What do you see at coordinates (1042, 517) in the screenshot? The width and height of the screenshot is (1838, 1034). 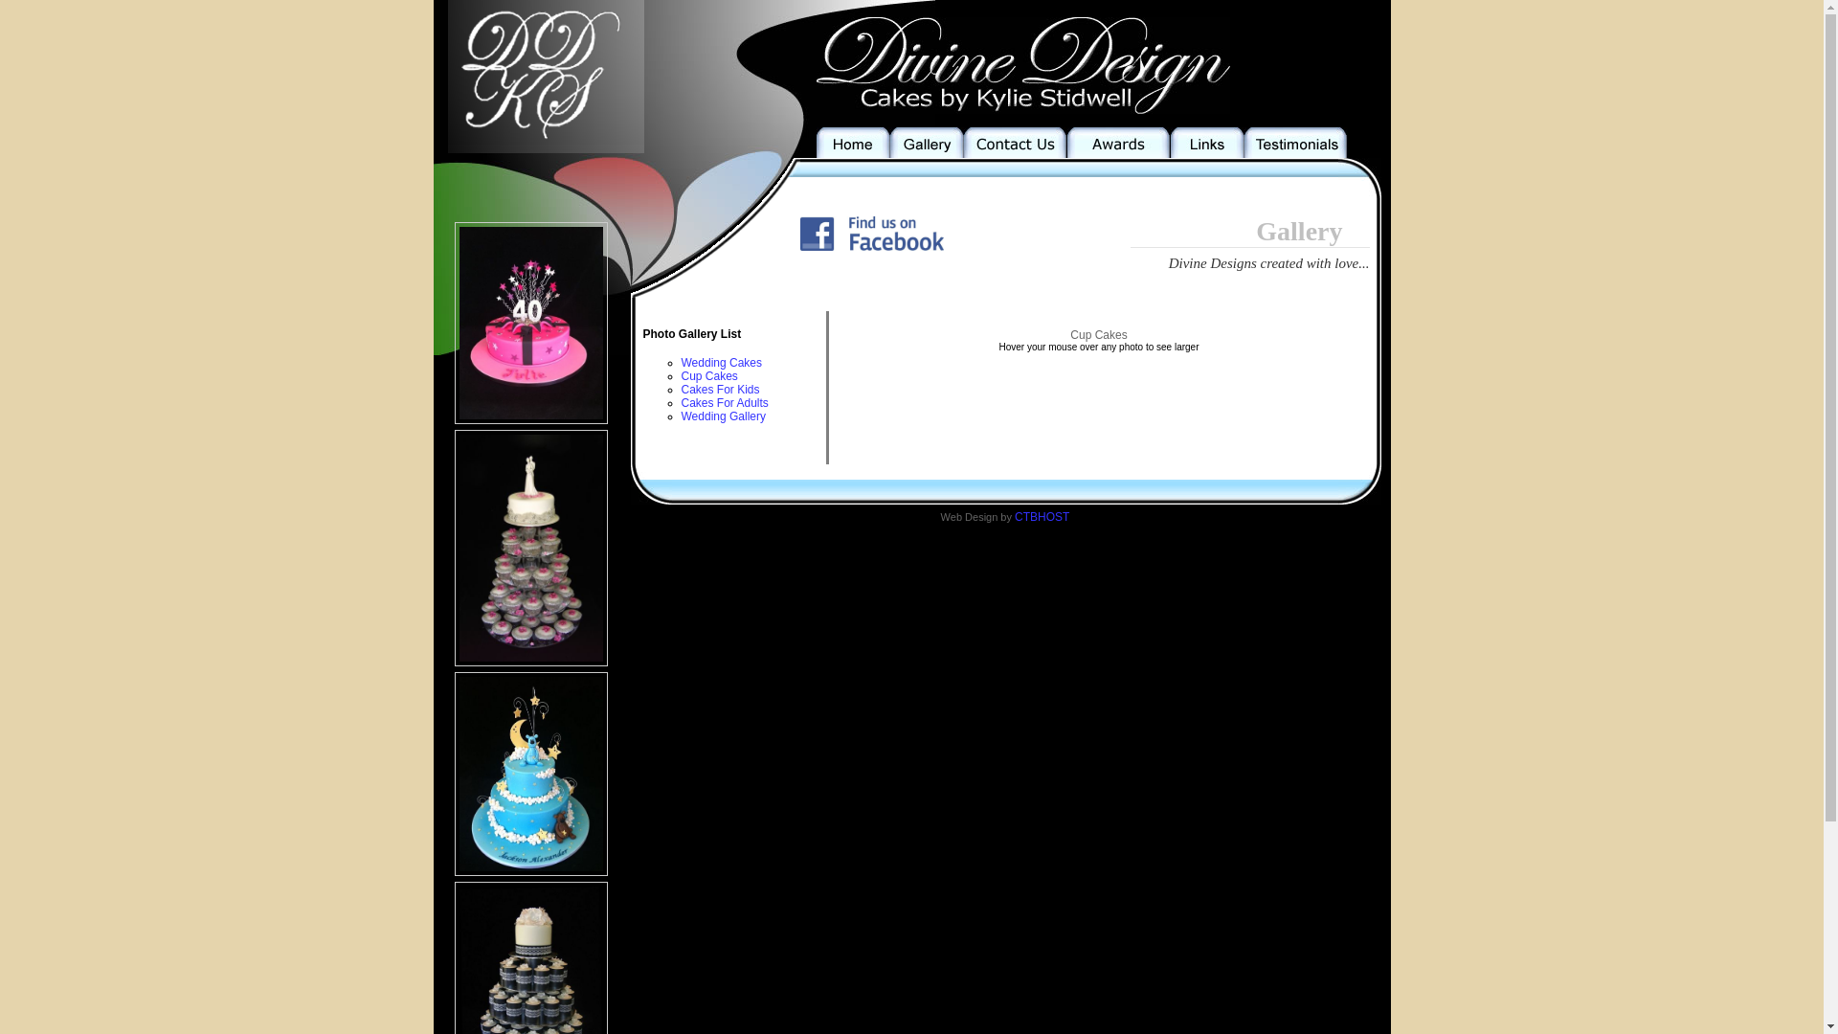 I see `CTBHOST` at bounding box center [1042, 517].